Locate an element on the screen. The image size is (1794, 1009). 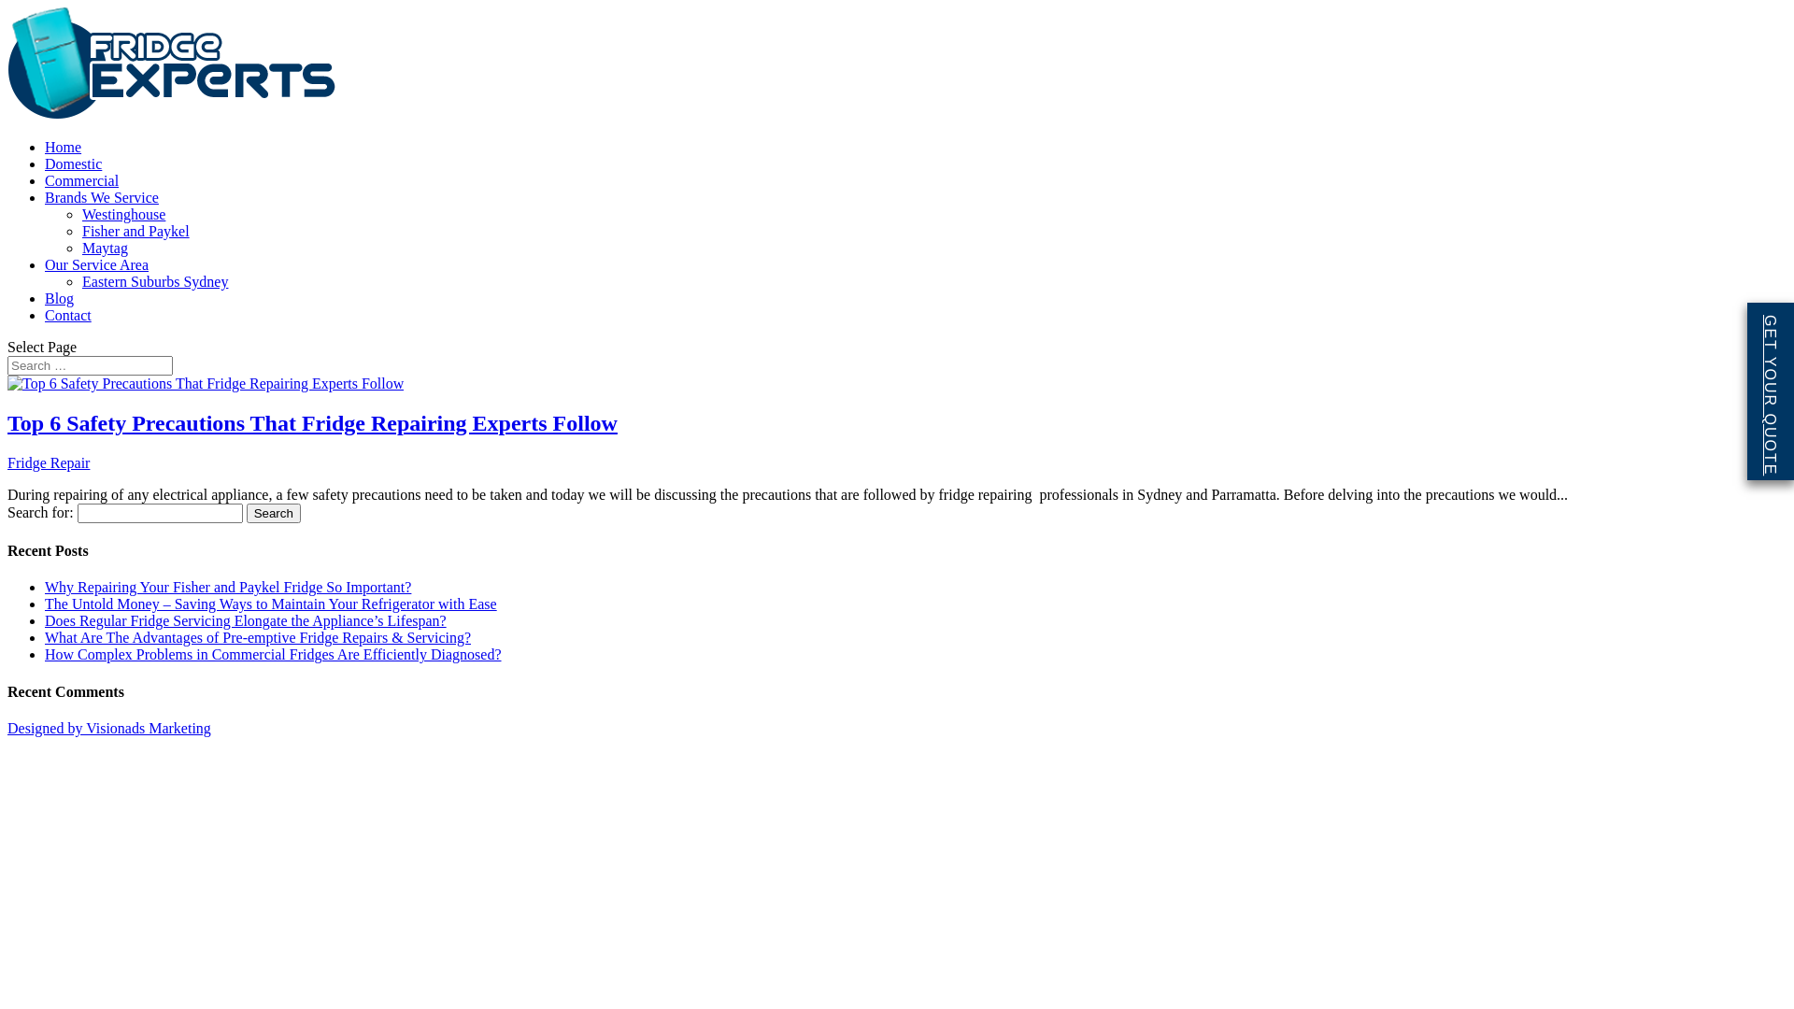
Search is located at coordinates (274, 514).